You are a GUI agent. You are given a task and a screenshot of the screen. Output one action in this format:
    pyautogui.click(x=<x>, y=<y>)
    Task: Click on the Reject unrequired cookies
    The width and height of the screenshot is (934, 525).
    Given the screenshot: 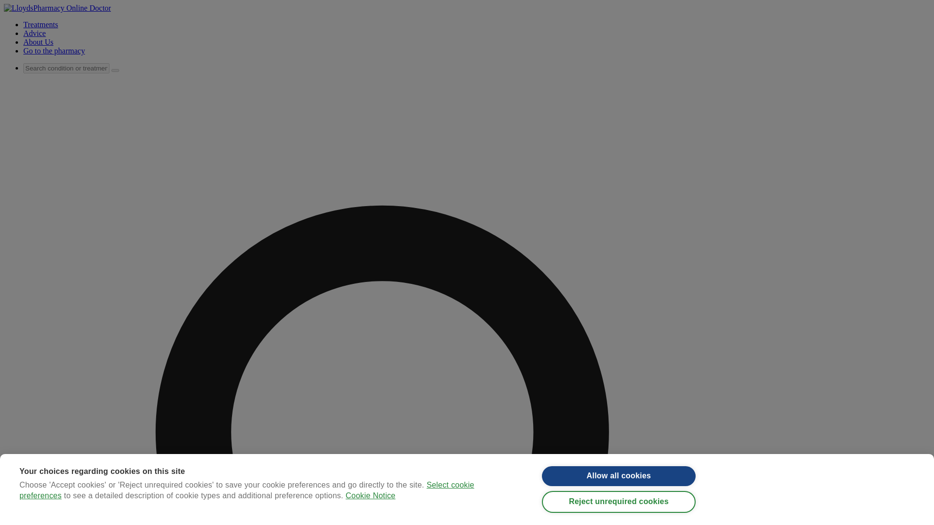 What is the action you would take?
    pyautogui.click(x=619, y=515)
    